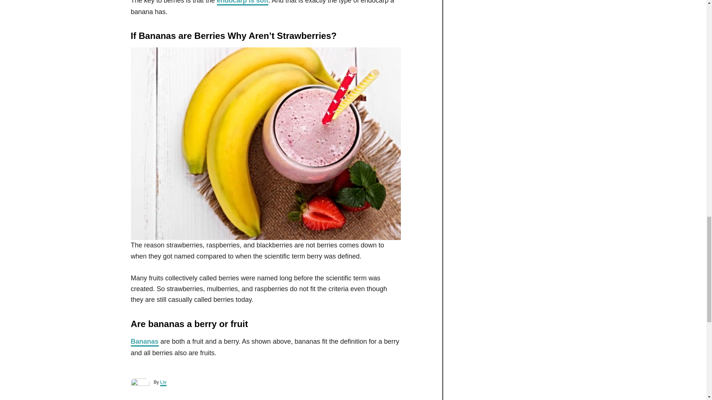 This screenshot has height=400, width=712. Describe the element at coordinates (163, 383) in the screenshot. I see `Liv` at that location.